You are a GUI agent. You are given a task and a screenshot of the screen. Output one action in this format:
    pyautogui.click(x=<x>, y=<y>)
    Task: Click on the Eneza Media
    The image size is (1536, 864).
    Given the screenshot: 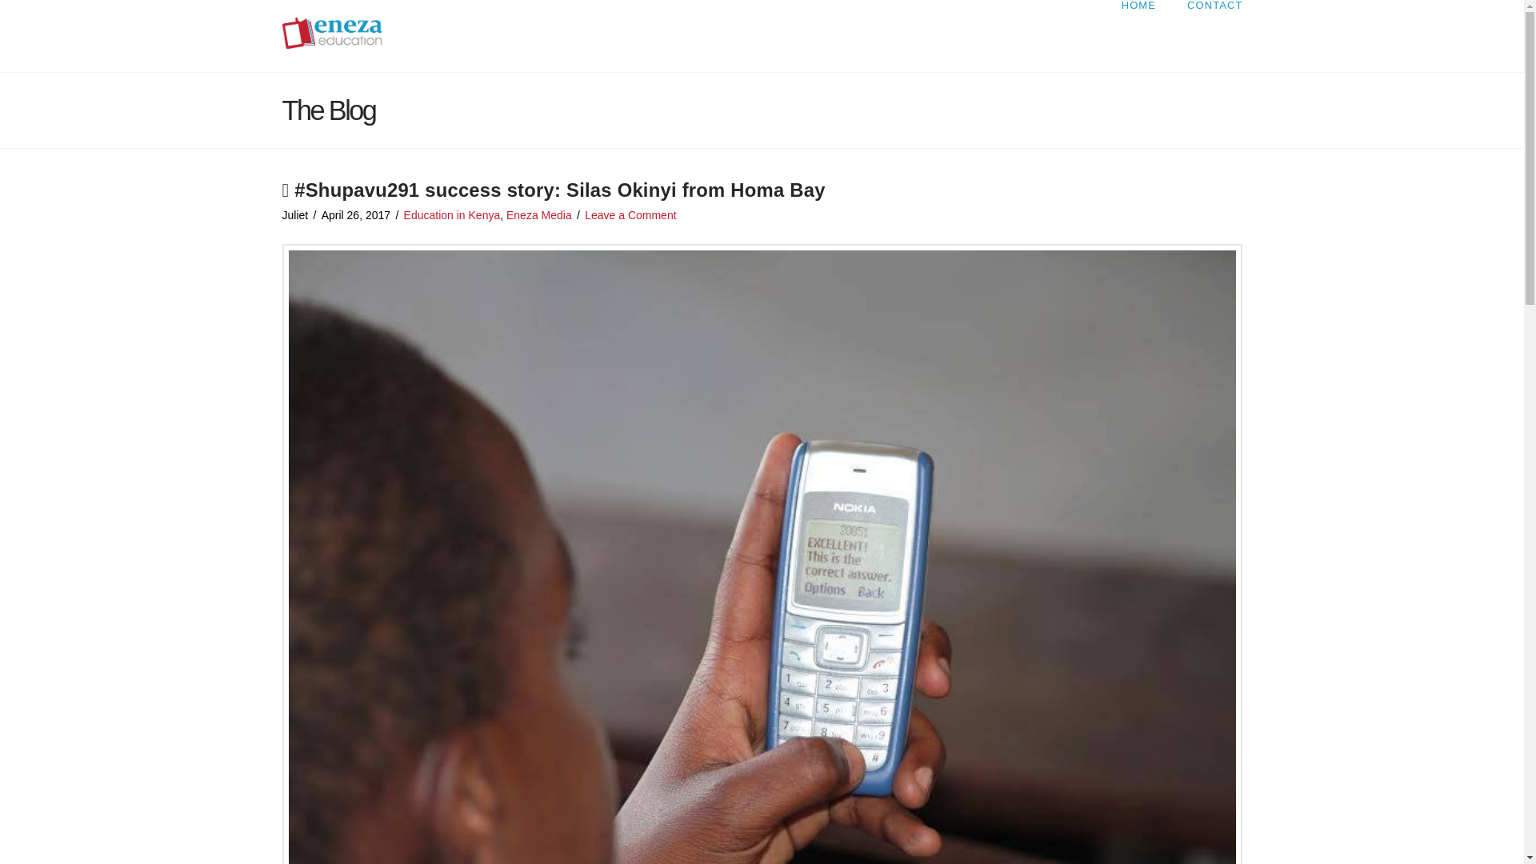 What is the action you would take?
    pyautogui.click(x=539, y=214)
    